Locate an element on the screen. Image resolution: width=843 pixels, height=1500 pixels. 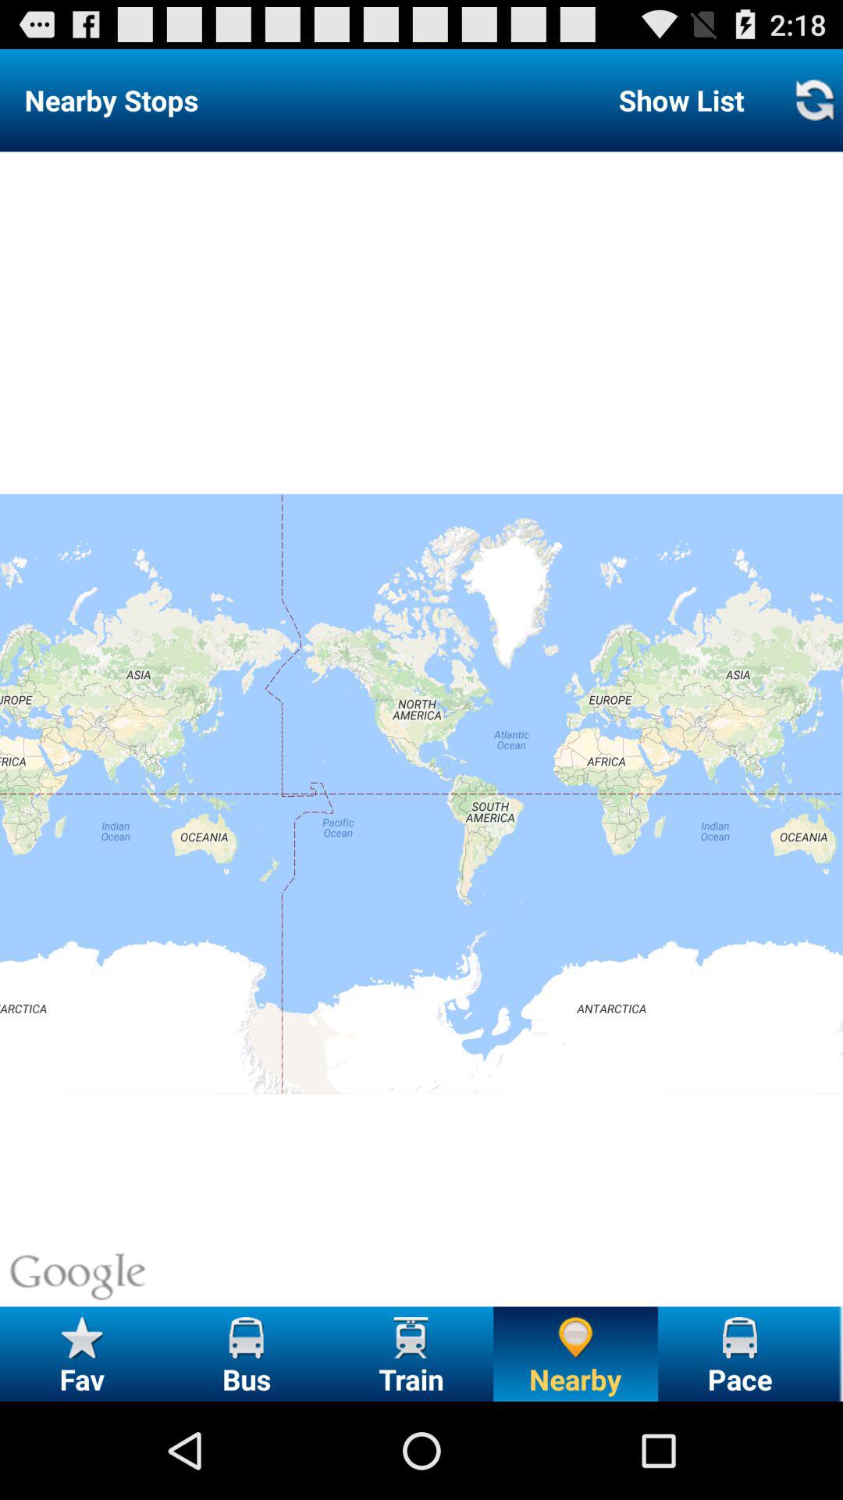
scroll until show list is located at coordinates (681, 100).